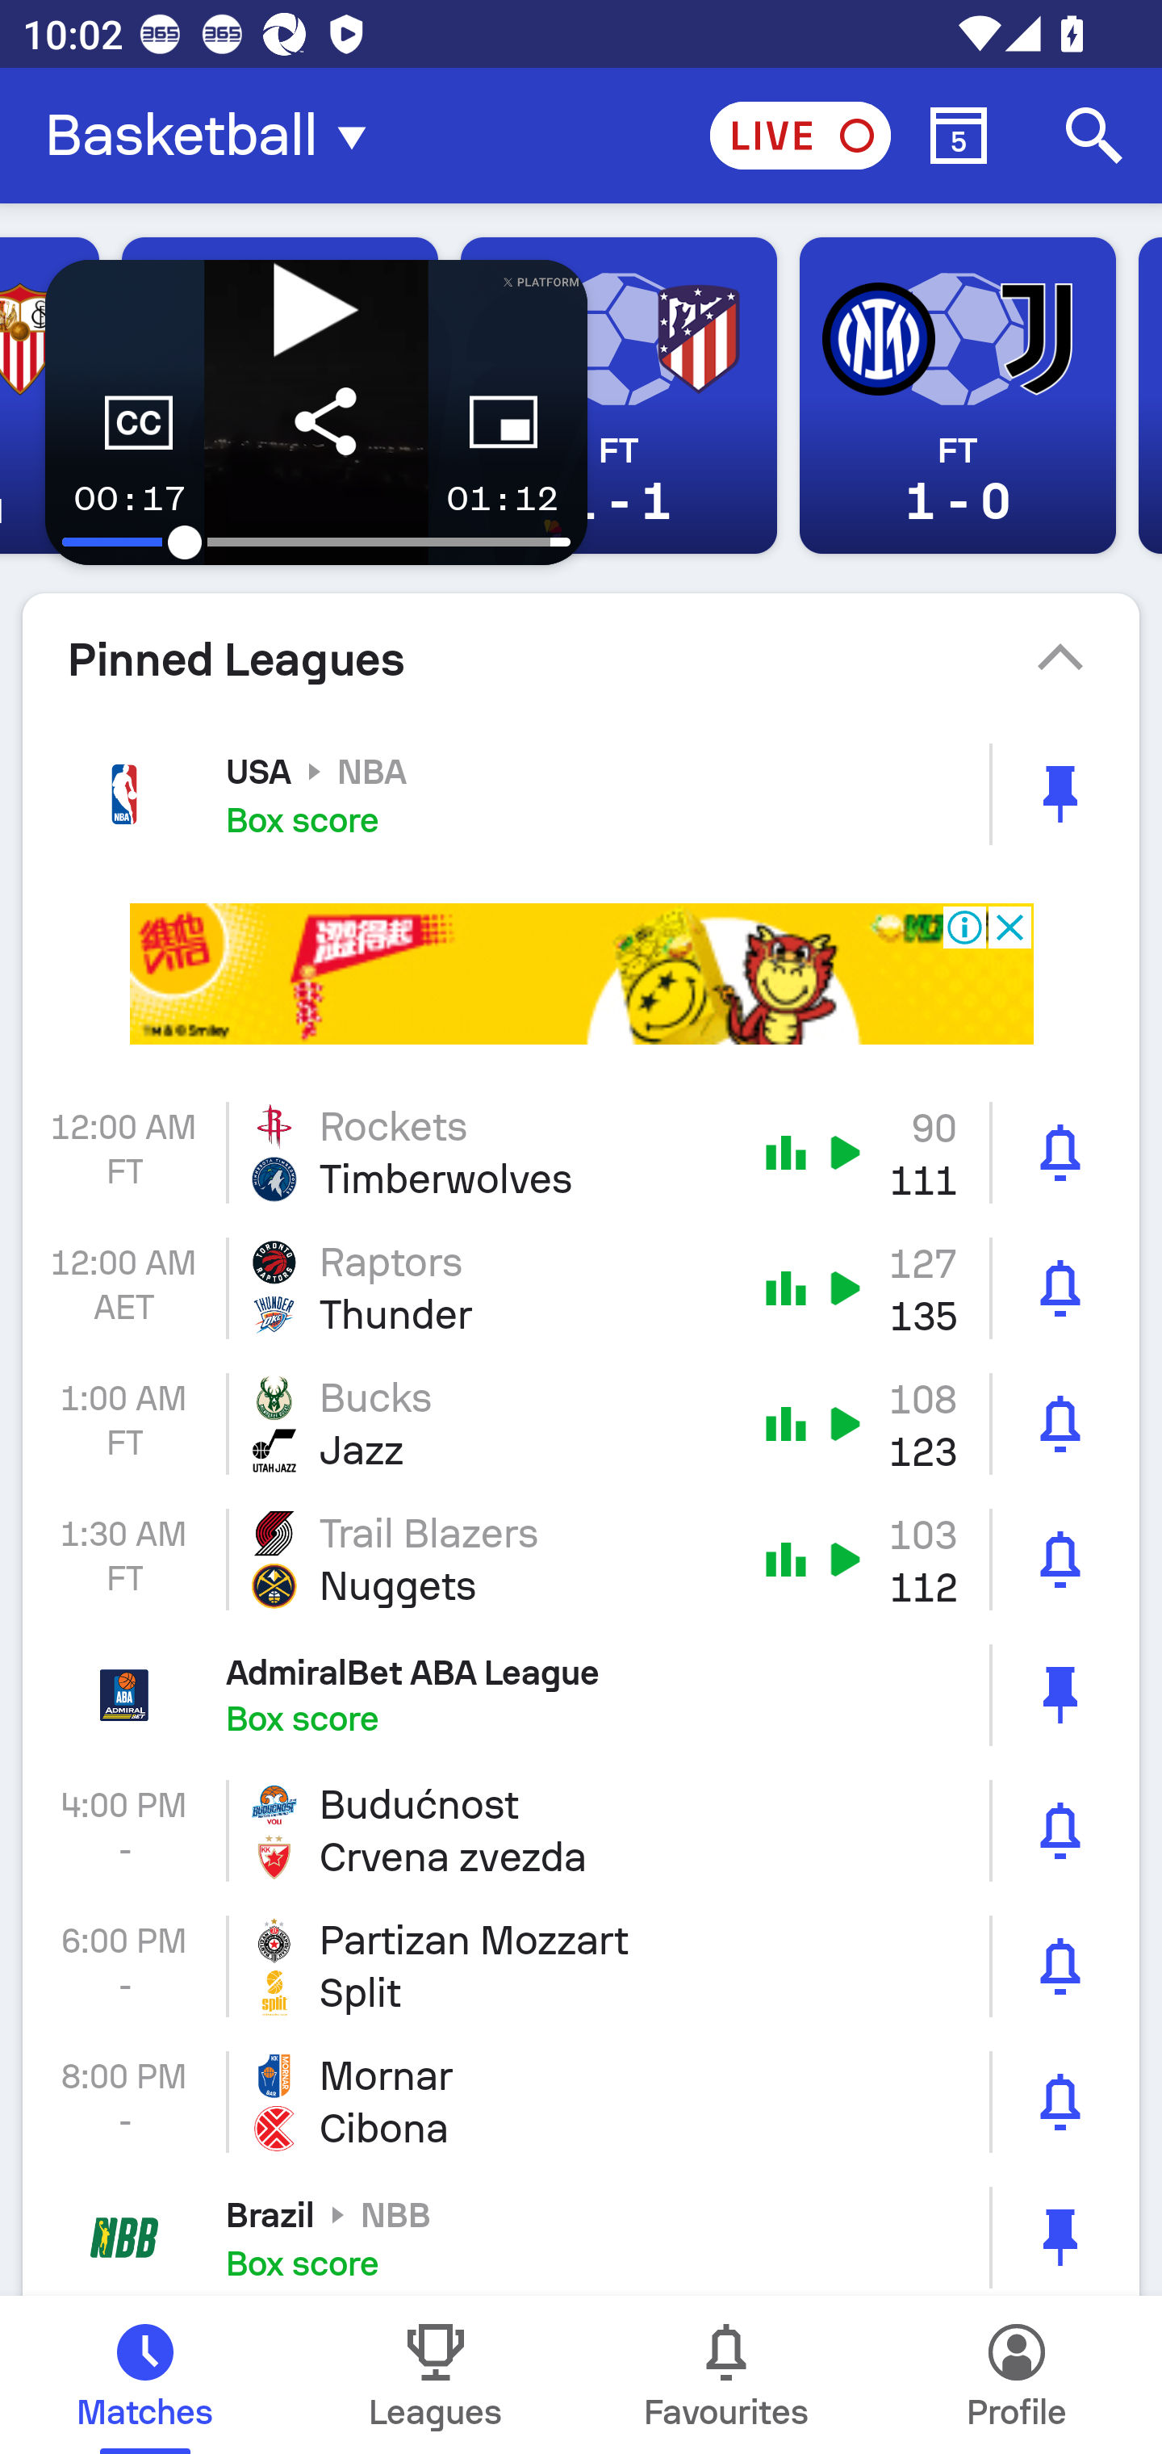  Describe the element at coordinates (581, 2233) in the screenshot. I see `Brazil NBB Box score` at that location.